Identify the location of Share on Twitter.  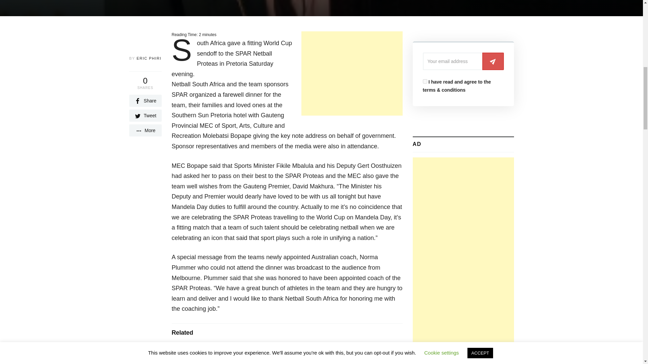
(145, 115).